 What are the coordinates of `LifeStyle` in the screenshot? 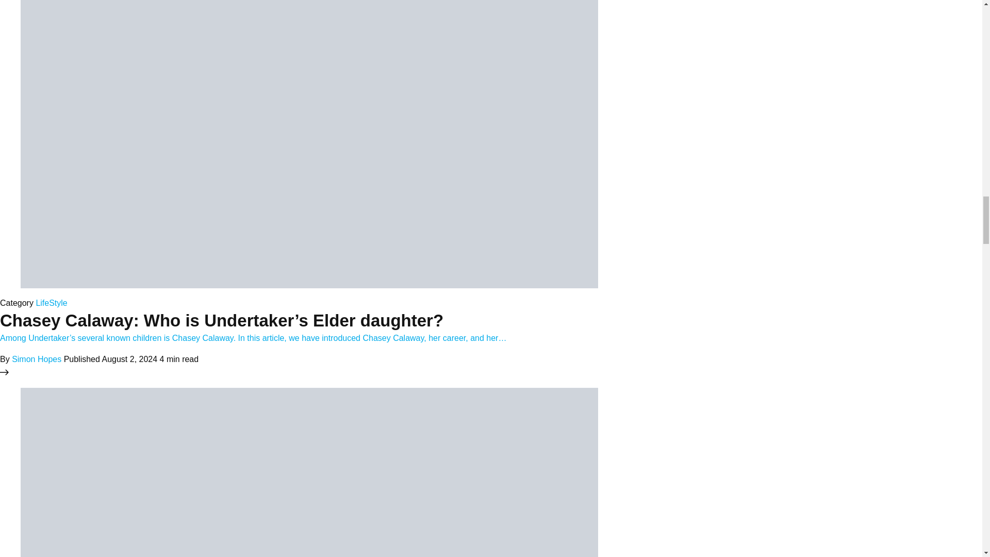 It's located at (52, 302).